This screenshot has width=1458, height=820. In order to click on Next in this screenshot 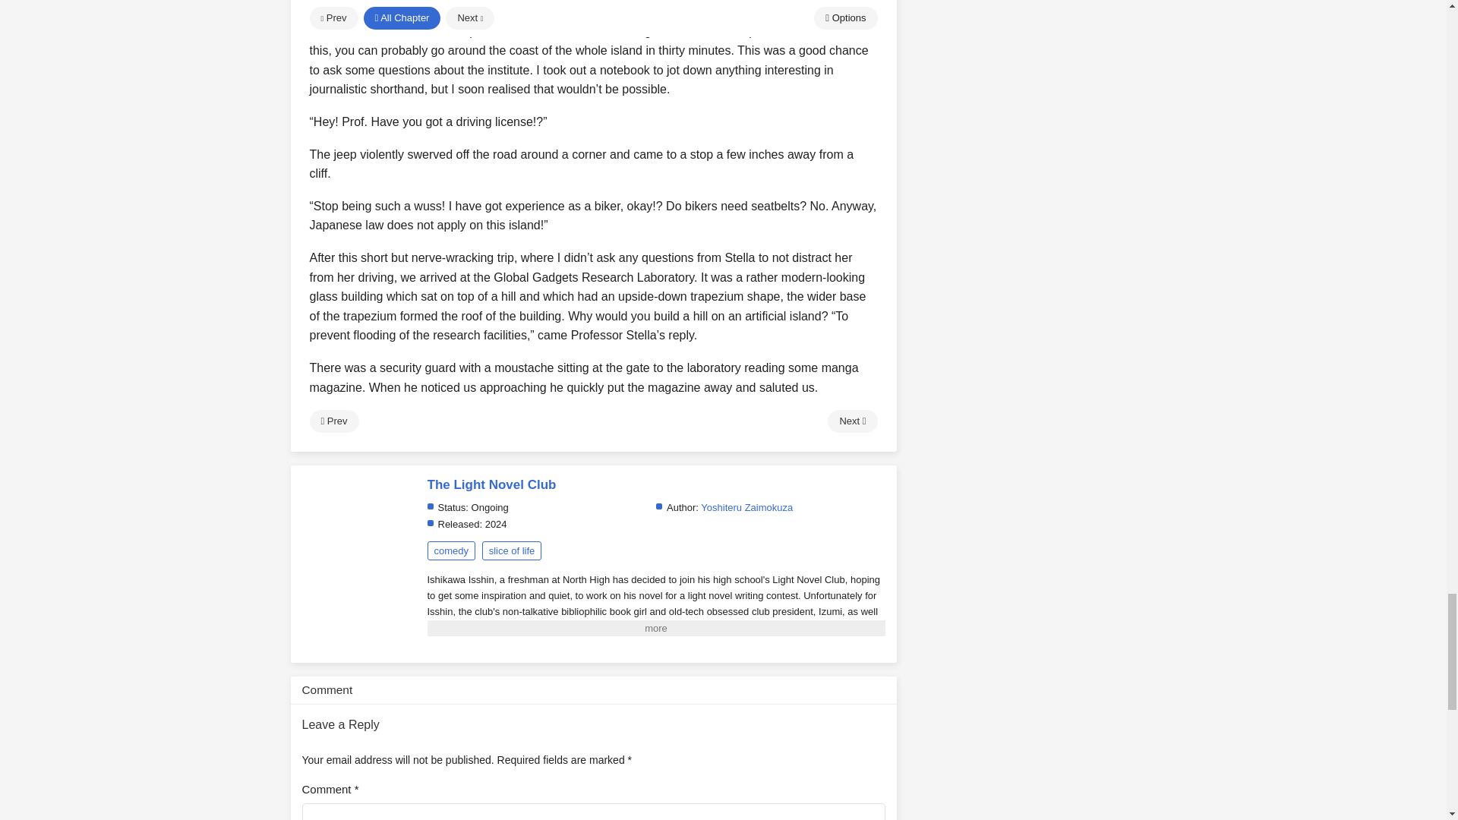, I will do `click(852, 421)`.